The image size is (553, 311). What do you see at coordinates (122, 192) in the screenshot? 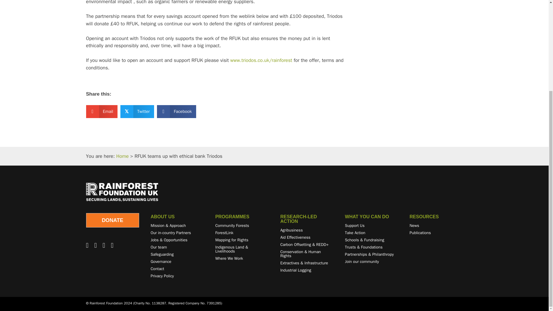
I see `RFUK-logo-white` at bounding box center [122, 192].